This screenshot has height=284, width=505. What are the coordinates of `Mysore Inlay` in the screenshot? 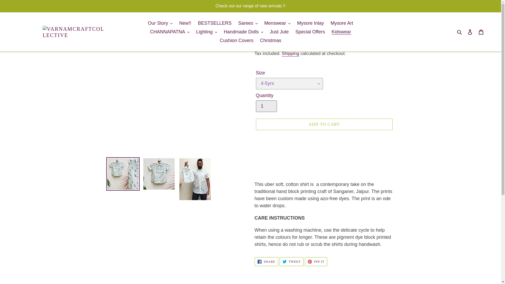 It's located at (310, 23).